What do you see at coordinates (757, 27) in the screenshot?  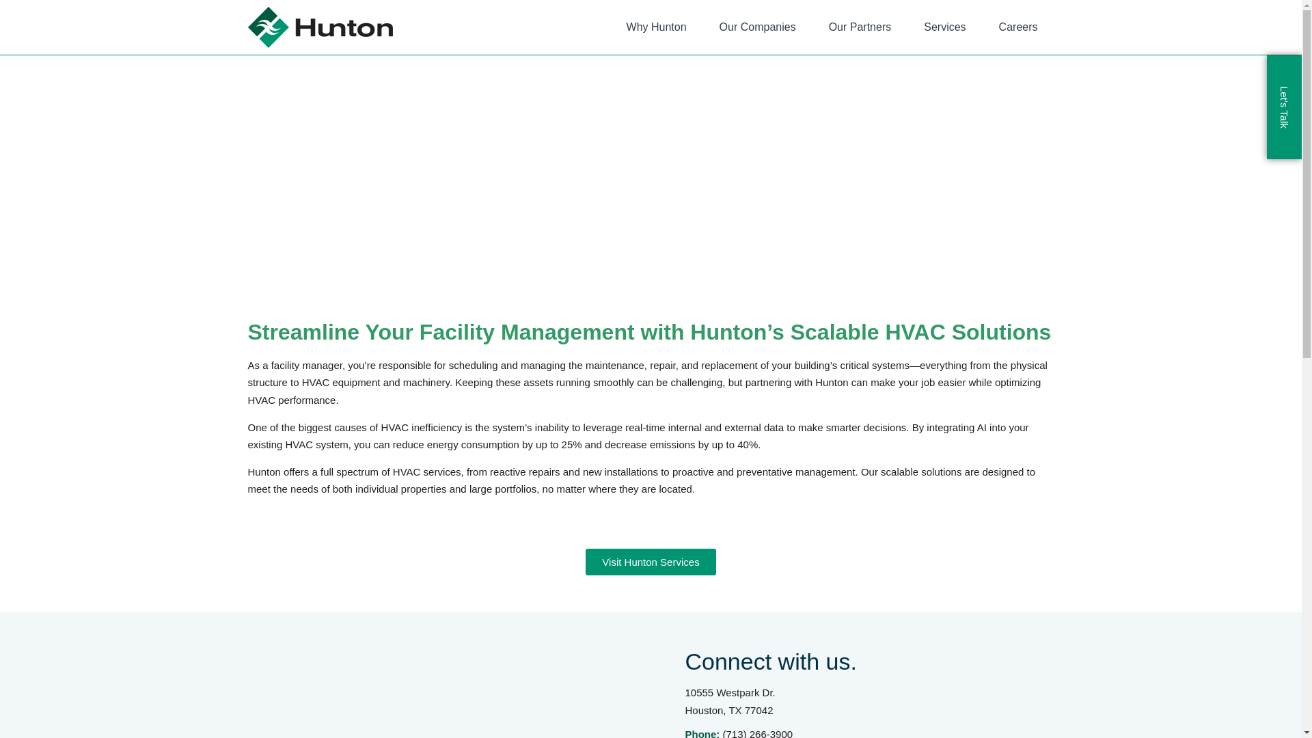 I see `Our Companies` at bounding box center [757, 27].